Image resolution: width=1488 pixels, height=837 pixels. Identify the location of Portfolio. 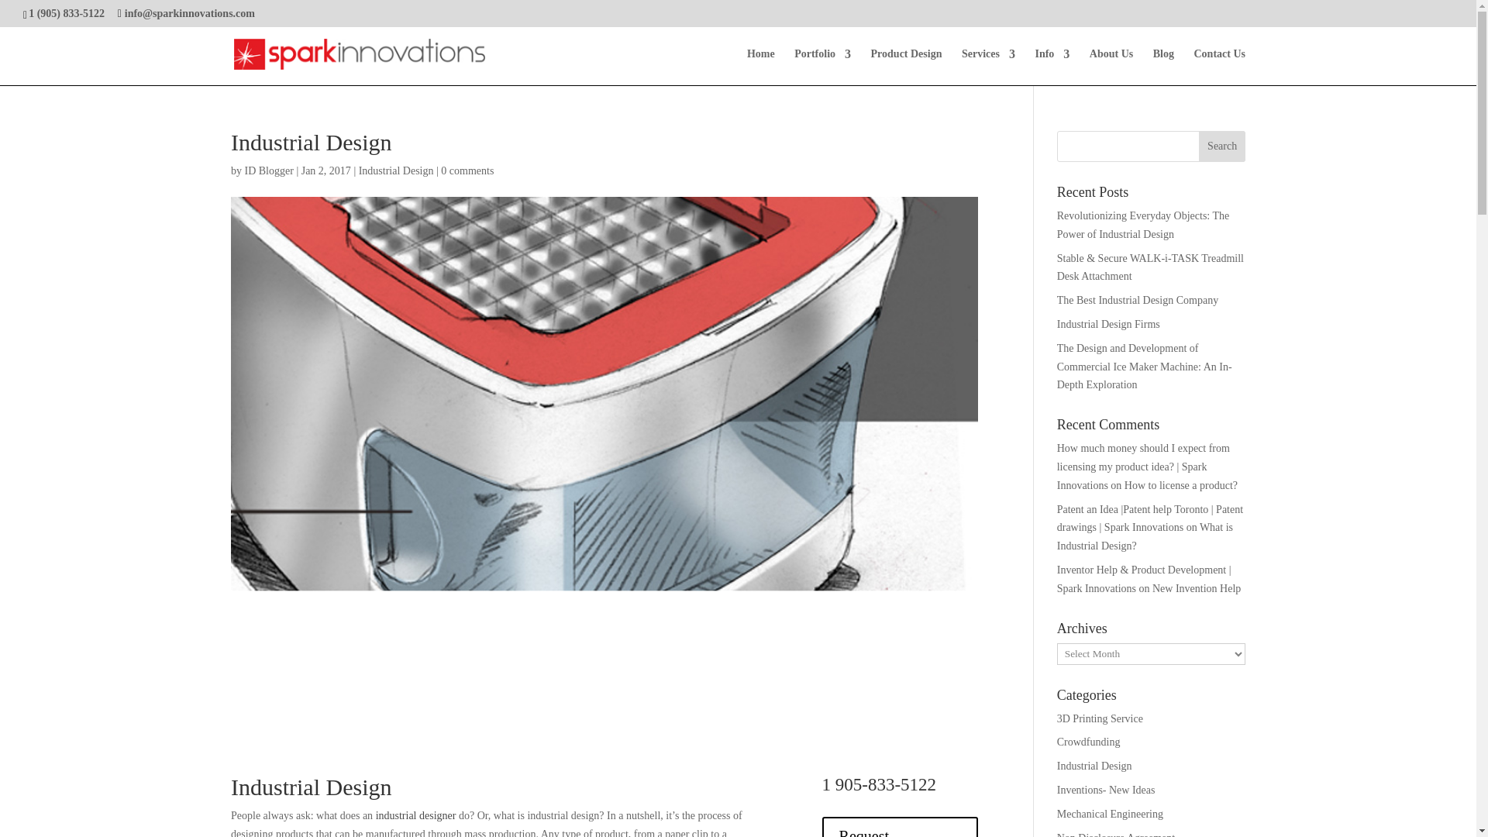
(823, 67).